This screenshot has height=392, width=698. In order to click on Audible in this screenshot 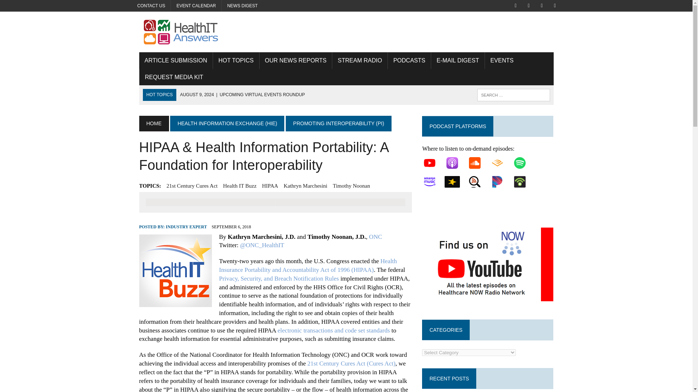, I will do `click(501, 163)`.